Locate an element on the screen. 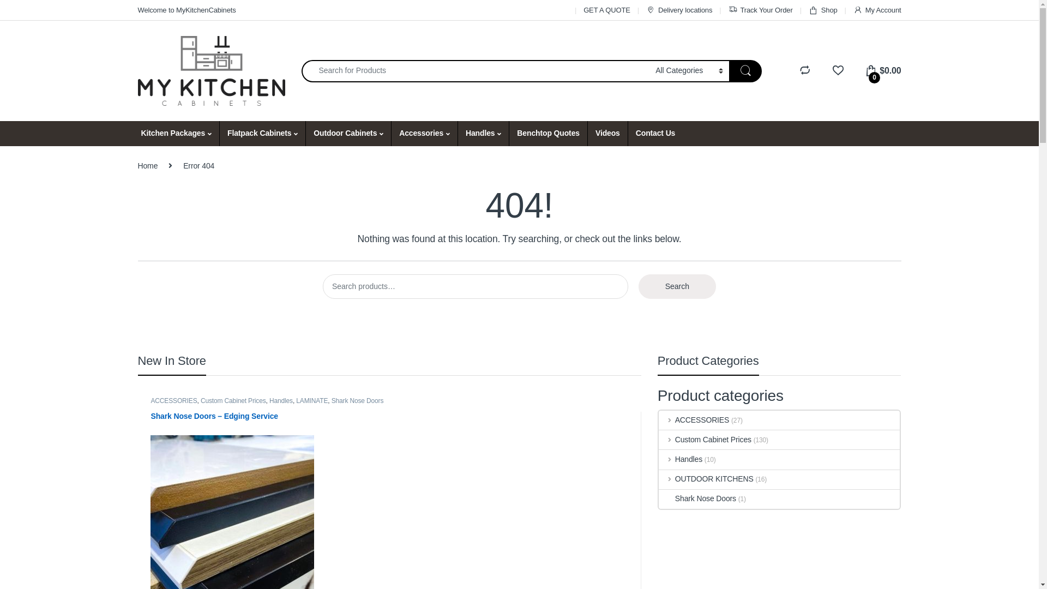  Custom Cabinet Prices is located at coordinates (705, 440).